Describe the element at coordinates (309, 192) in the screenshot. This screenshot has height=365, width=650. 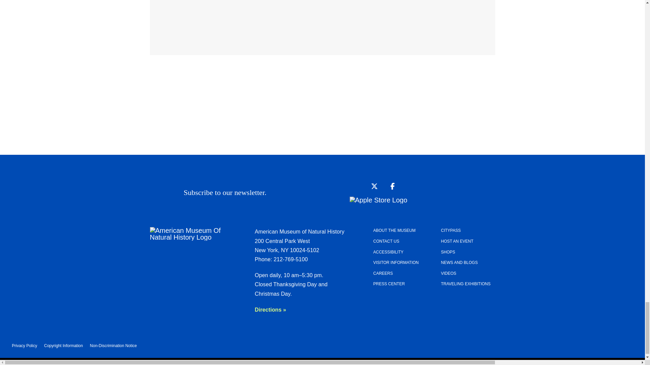
I see `Subscribe to our newsletter.` at that location.